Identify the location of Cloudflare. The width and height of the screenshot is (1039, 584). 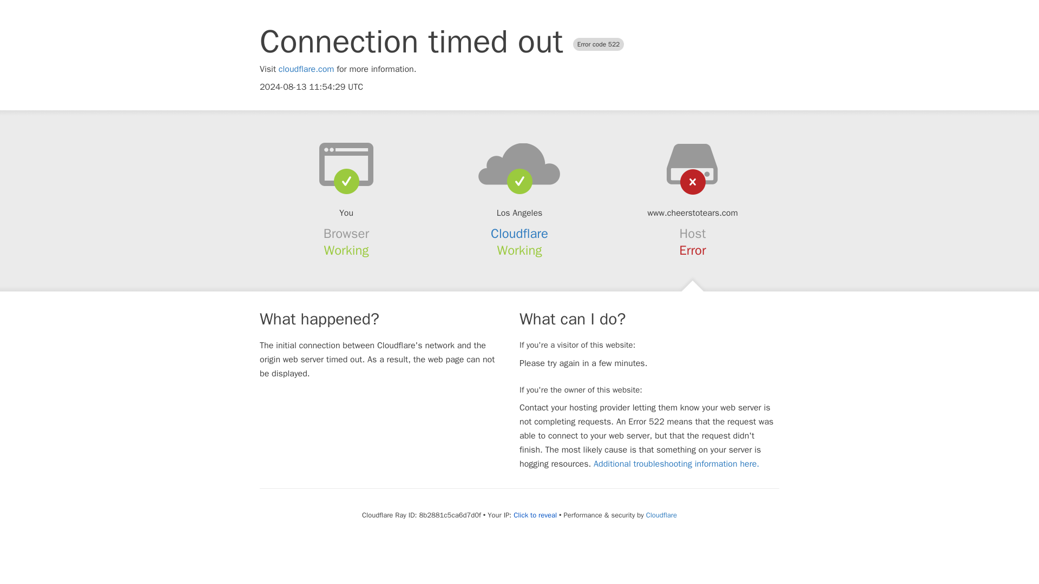
(661, 515).